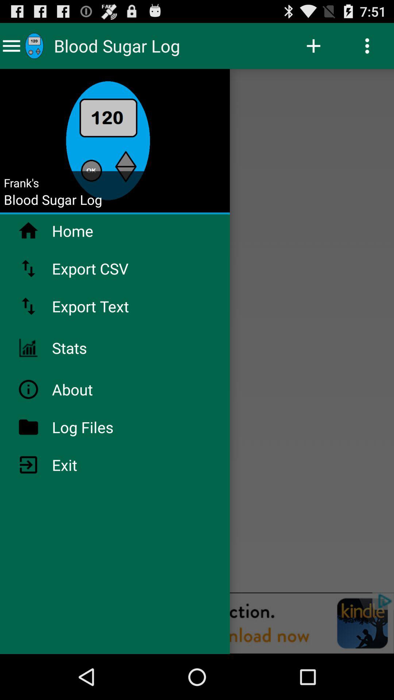  What do you see at coordinates (84, 464) in the screenshot?
I see `press the item below the log files item` at bounding box center [84, 464].